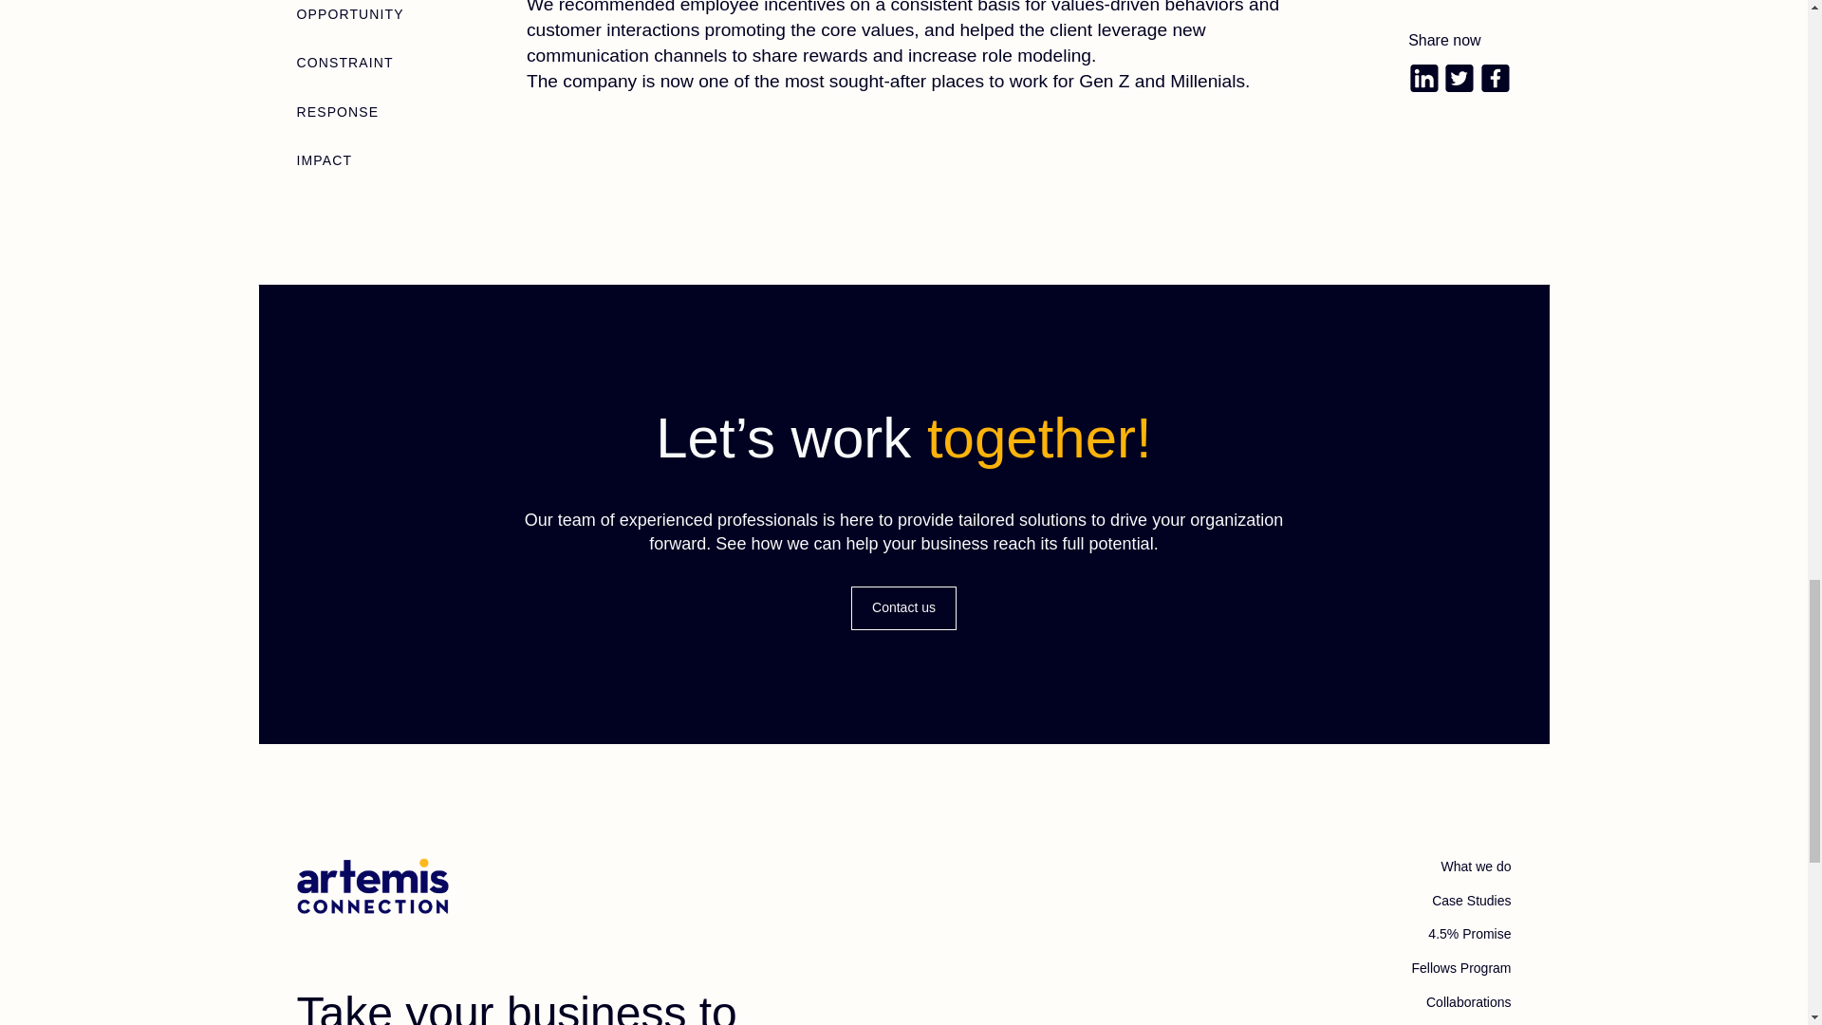  What do you see at coordinates (1459, 968) in the screenshot?
I see `Fellows Program` at bounding box center [1459, 968].